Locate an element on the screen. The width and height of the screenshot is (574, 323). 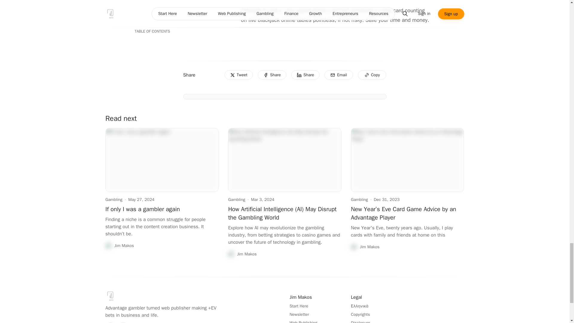
Share is located at coordinates (305, 75).